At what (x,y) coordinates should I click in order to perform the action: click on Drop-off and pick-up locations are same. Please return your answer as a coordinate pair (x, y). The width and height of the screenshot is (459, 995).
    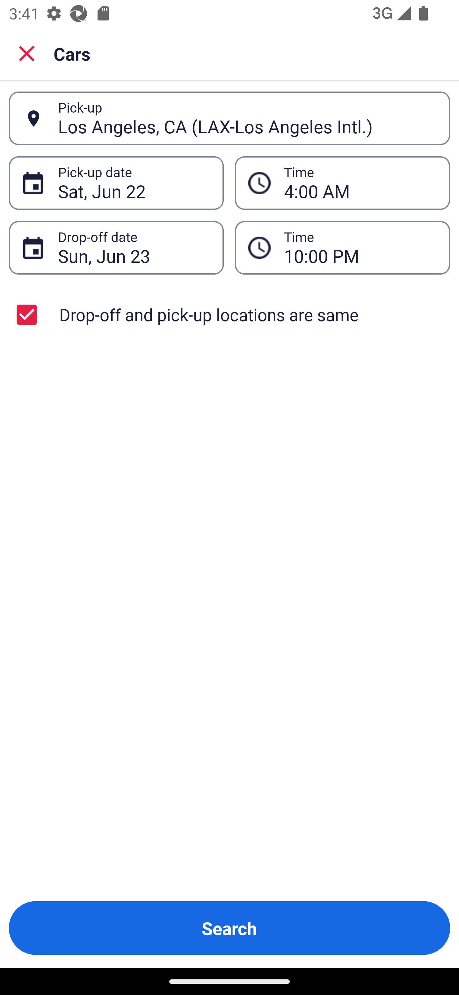
    Looking at the image, I should click on (229, 314).